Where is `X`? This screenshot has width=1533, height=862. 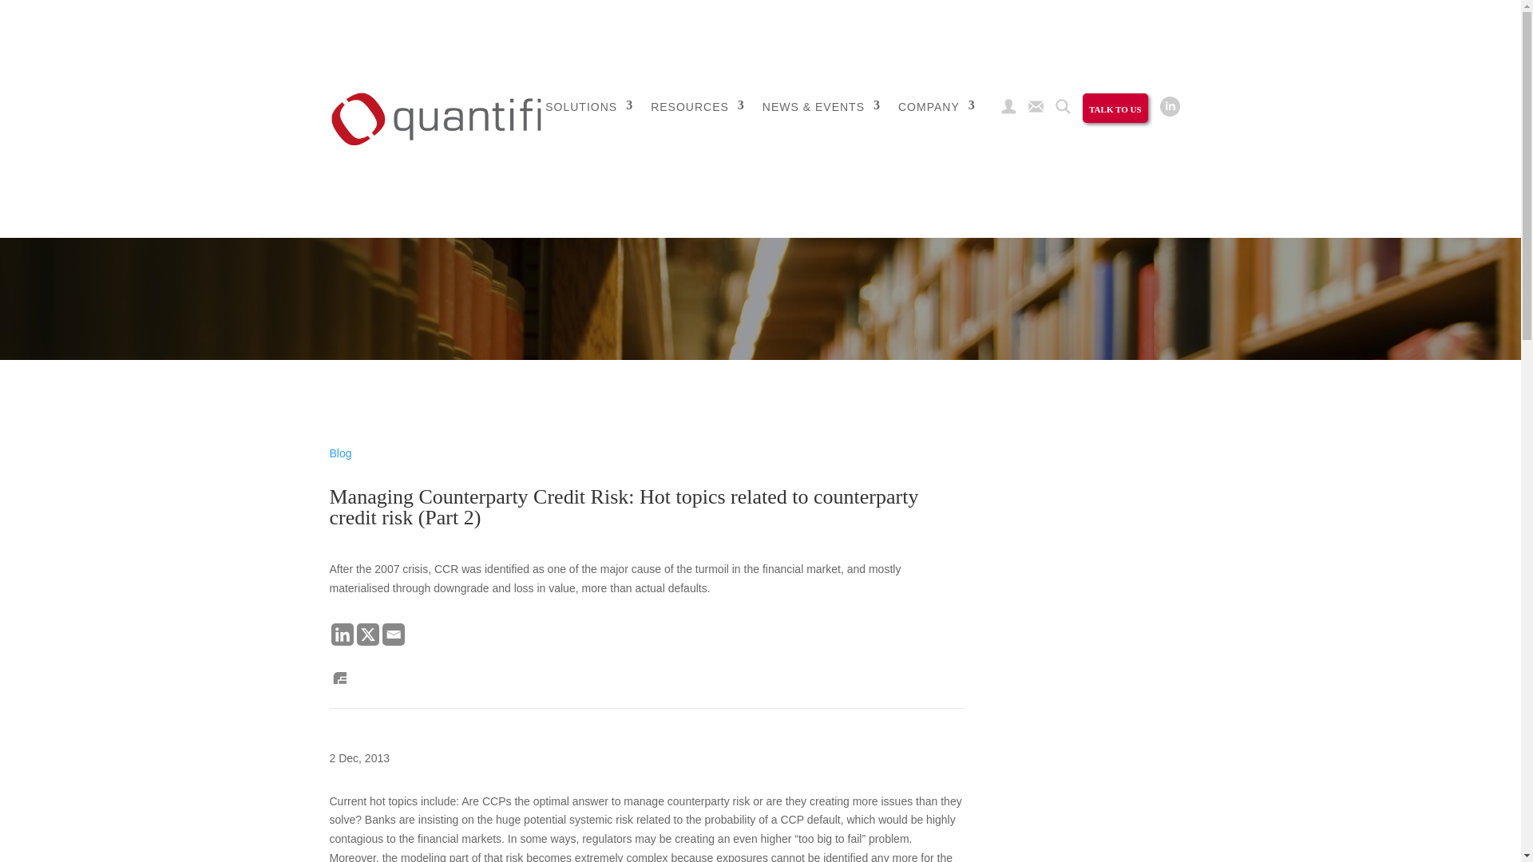 X is located at coordinates (367, 634).